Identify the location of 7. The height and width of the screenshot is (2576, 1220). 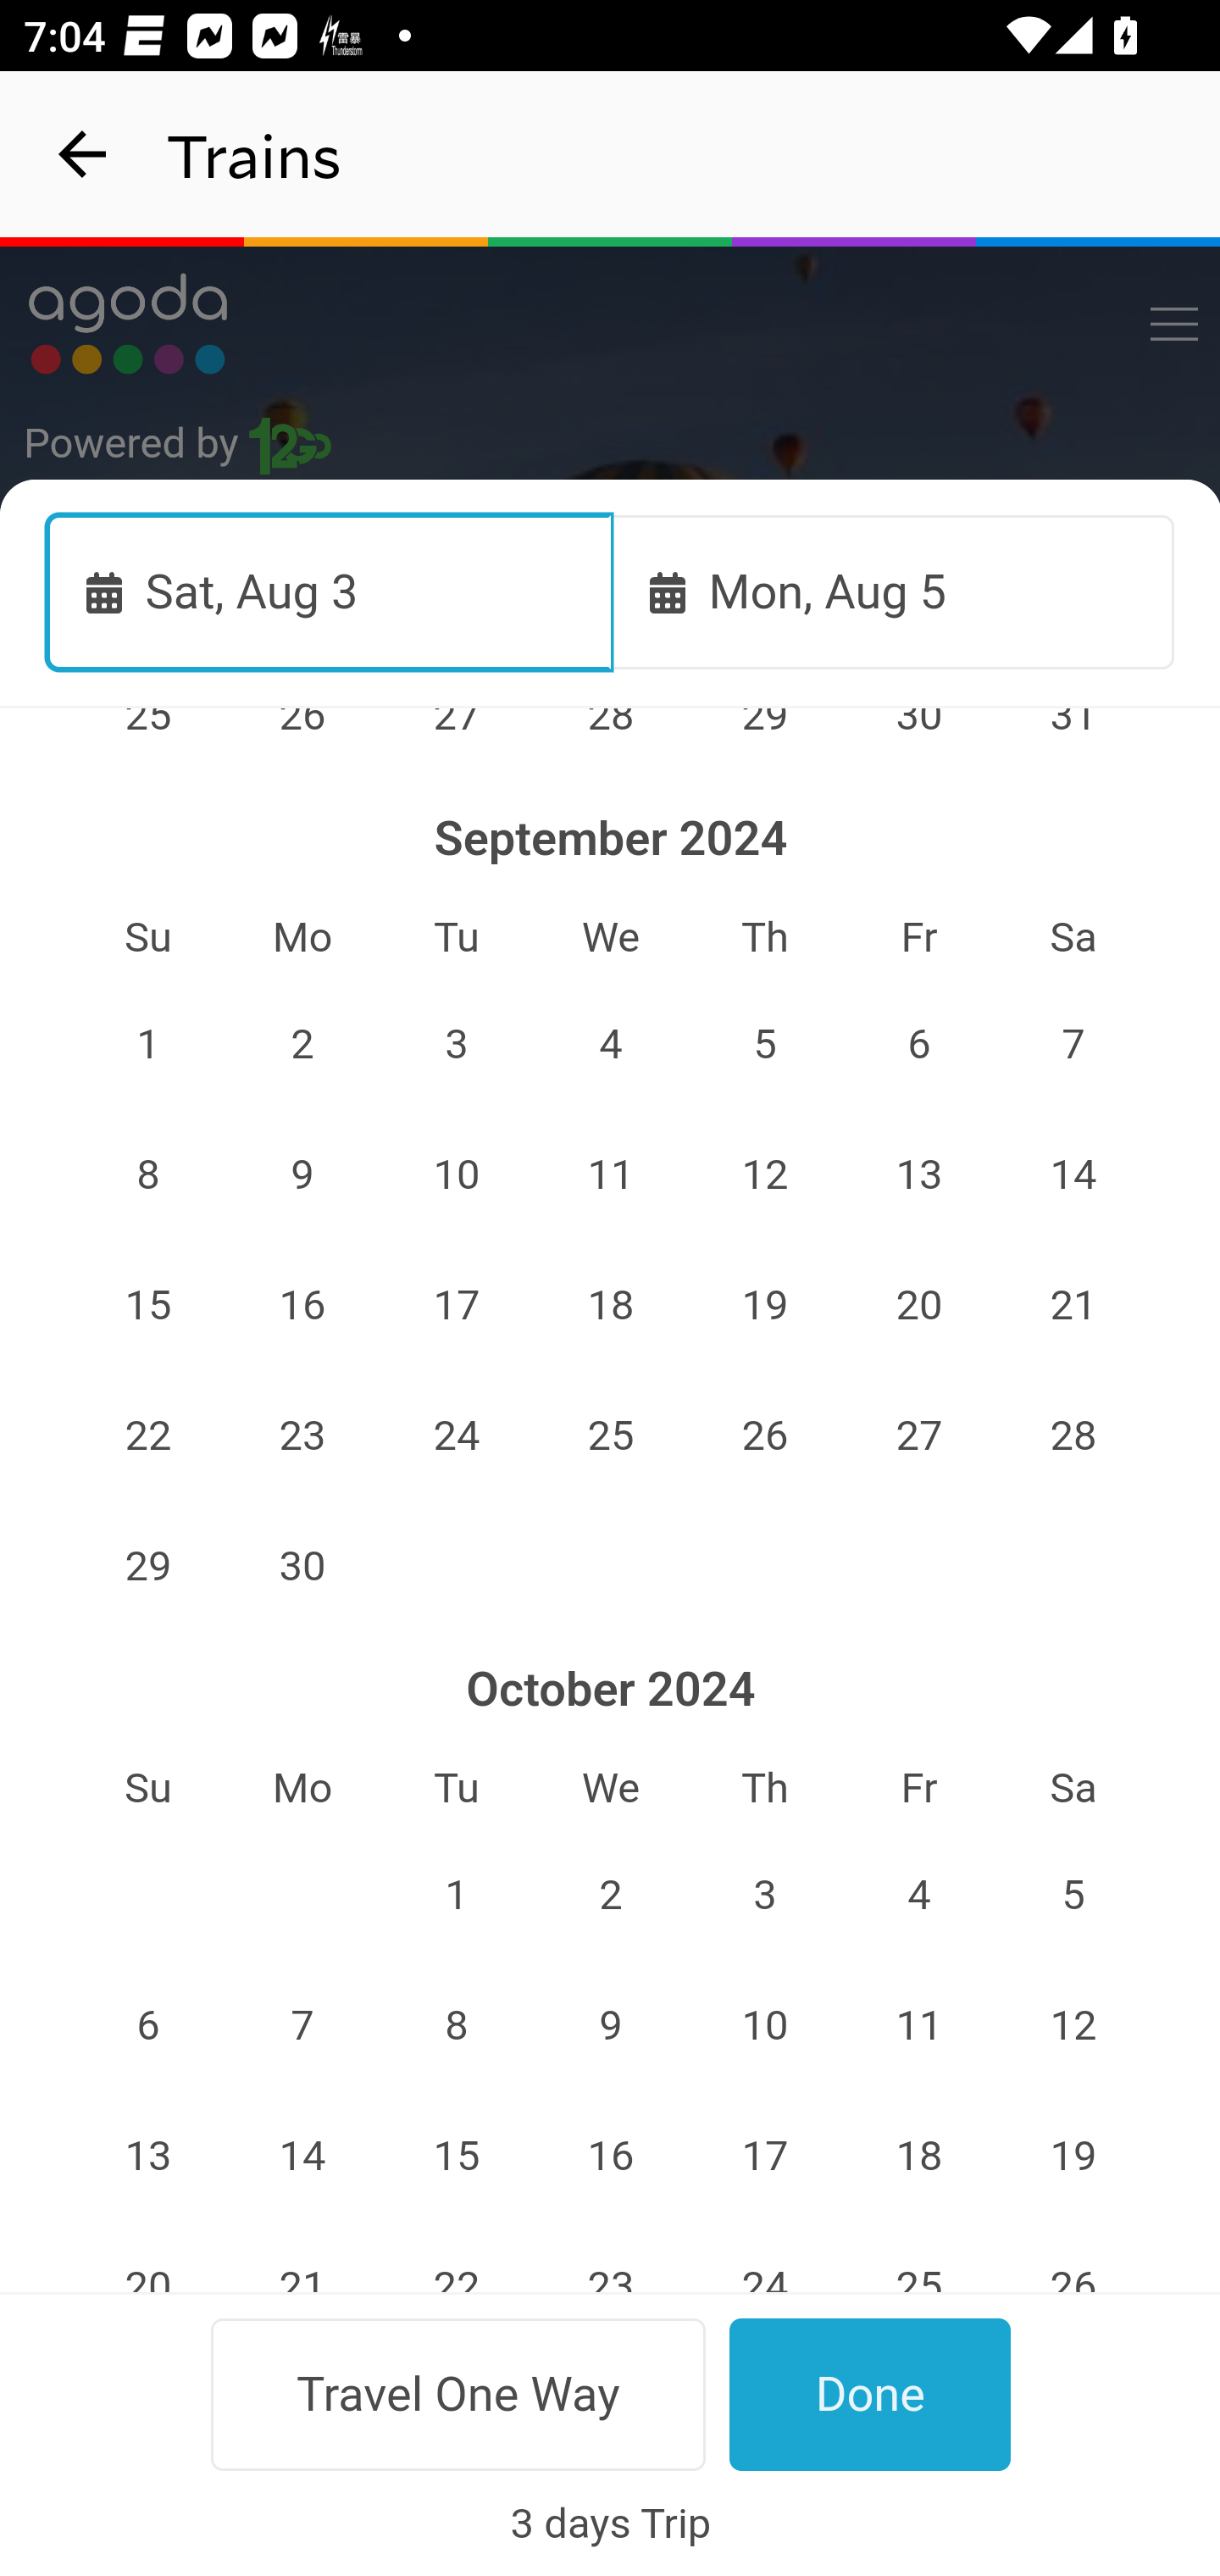
(302, 2024).